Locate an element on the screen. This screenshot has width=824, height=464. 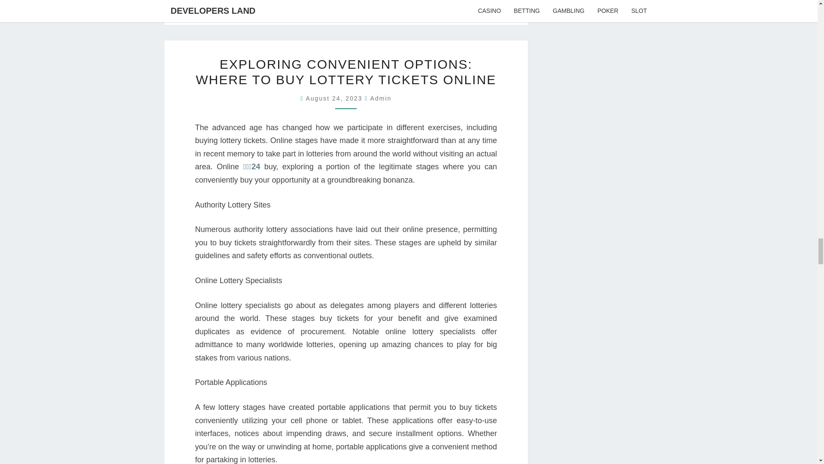
Admin is located at coordinates (381, 98).